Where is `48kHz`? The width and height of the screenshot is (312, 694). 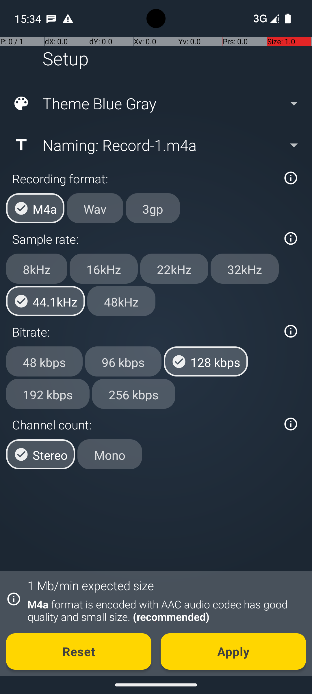 48kHz is located at coordinates (121, 301).